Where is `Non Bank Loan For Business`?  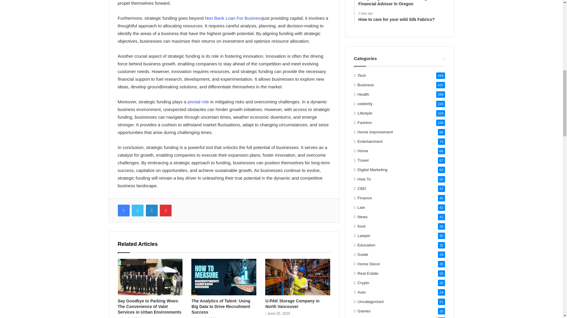
Non Bank Loan For Business is located at coordinates (233, 18).